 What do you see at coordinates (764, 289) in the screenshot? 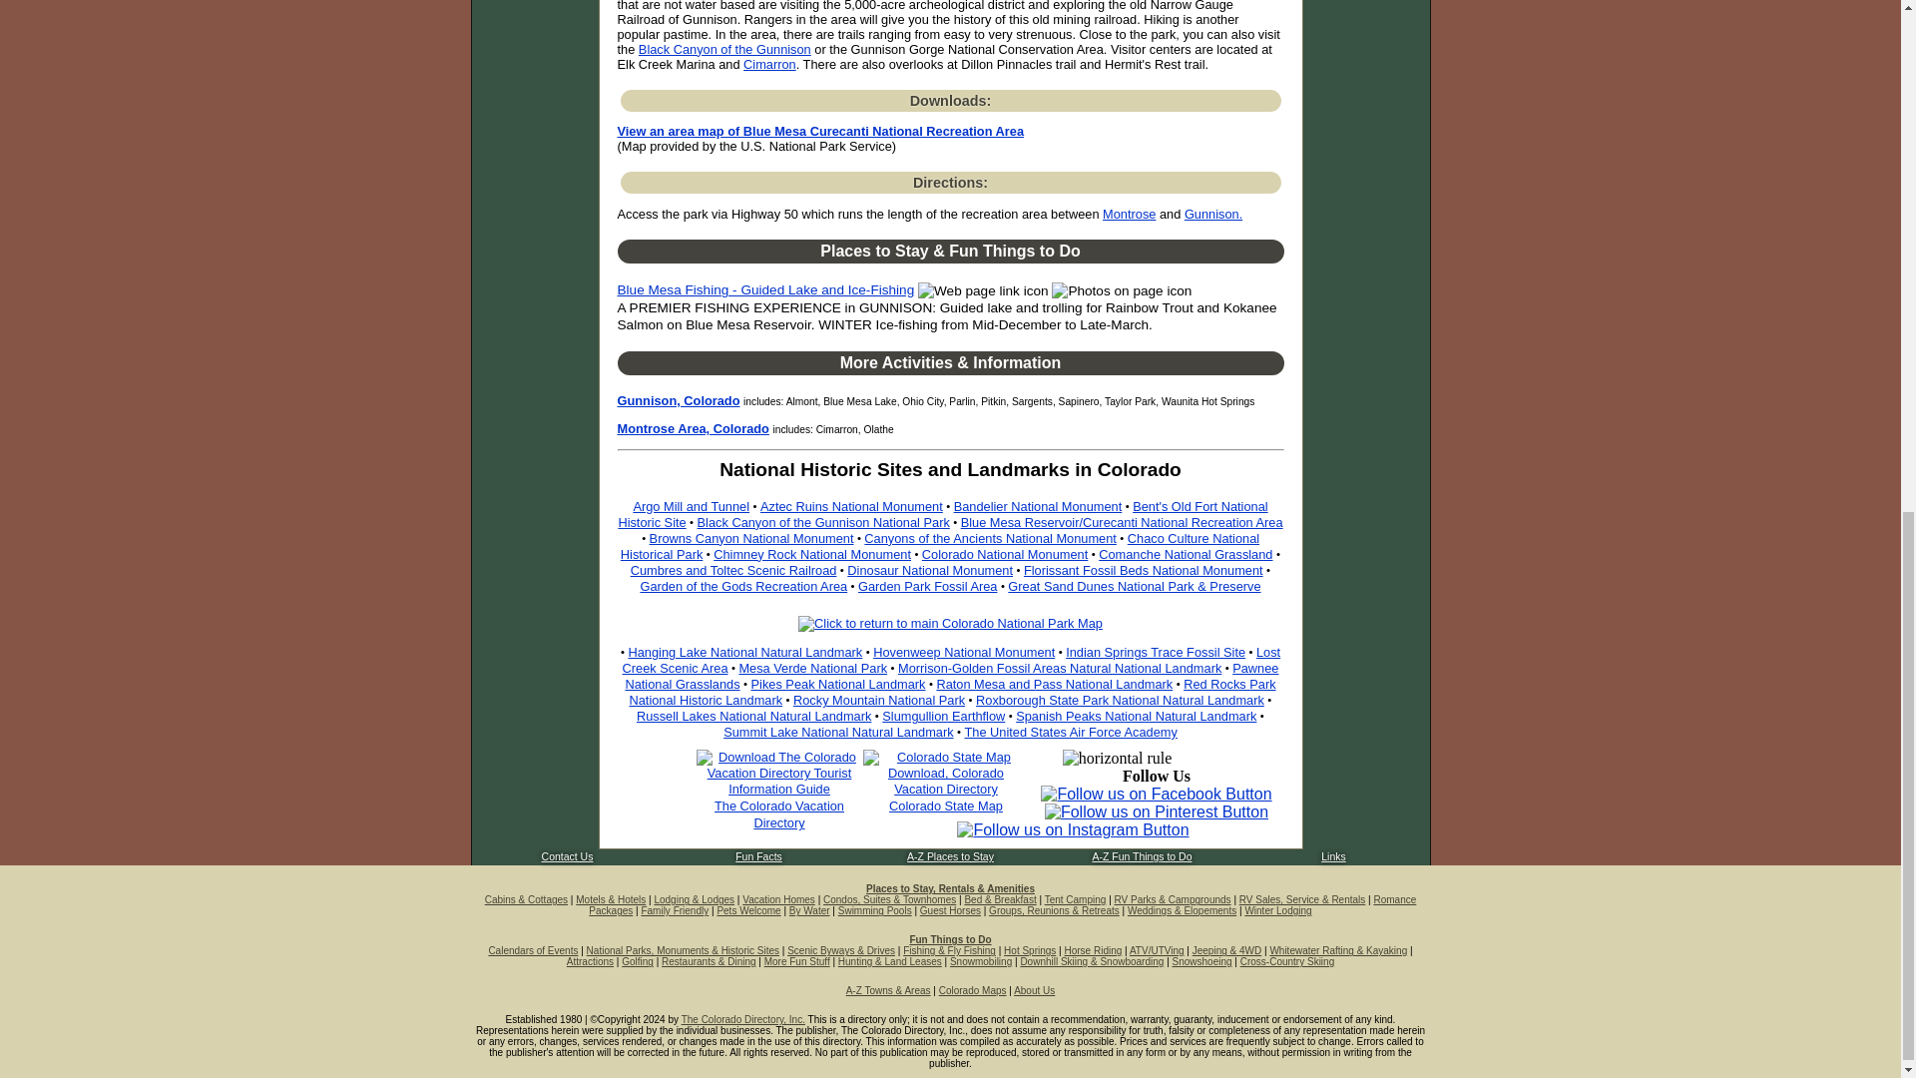
I see `Blue Mesa Fishing - Guided Lake and Ice-Fishing` at bounding box center [764, 289].